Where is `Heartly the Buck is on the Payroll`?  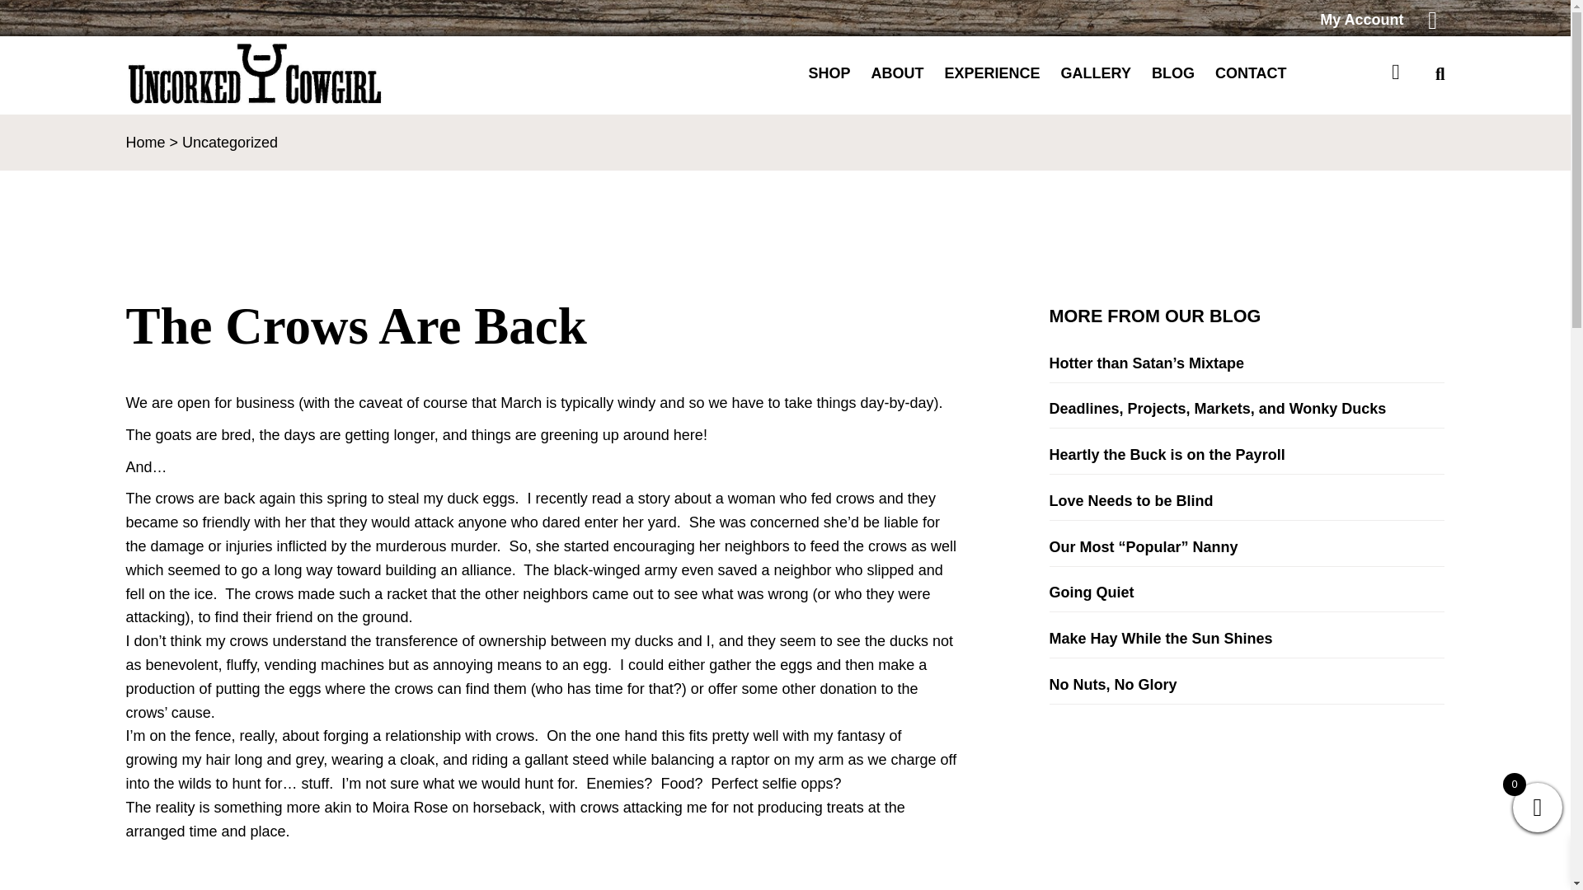
Heartly the Buck is on the Payroll is located at coordinates (1247, 455).